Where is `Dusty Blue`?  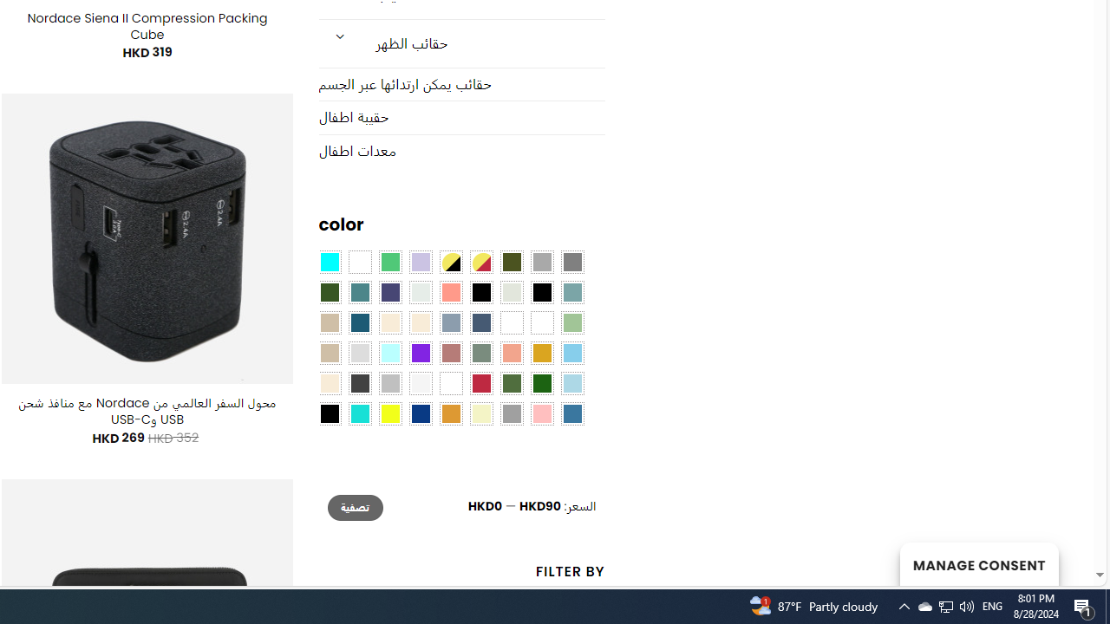 Dusty Blue is located at coordinates (450, 322).